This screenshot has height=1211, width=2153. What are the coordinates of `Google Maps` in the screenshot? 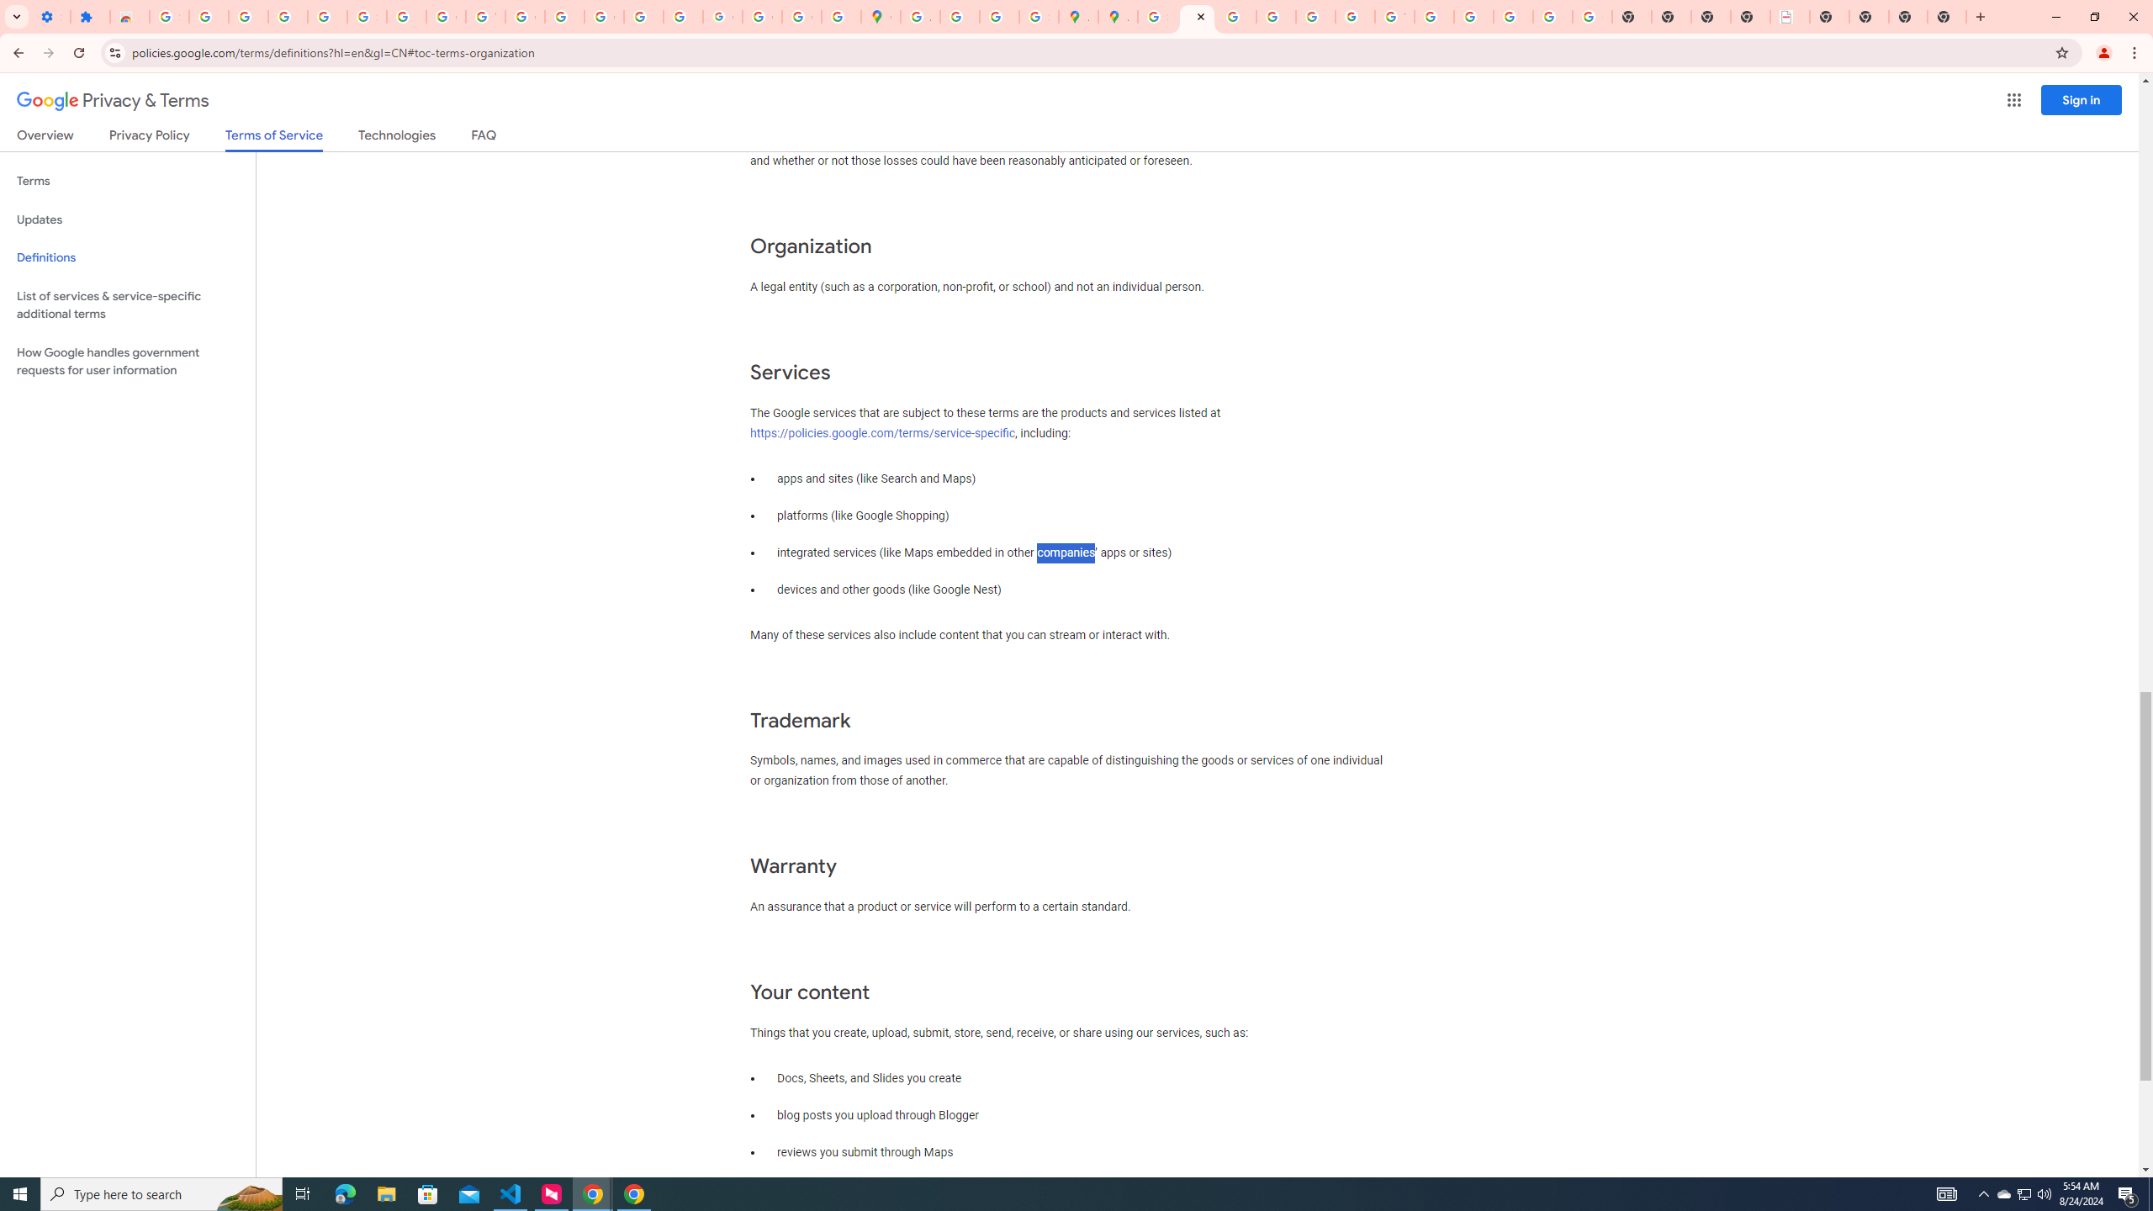 It's located at (880, 17).